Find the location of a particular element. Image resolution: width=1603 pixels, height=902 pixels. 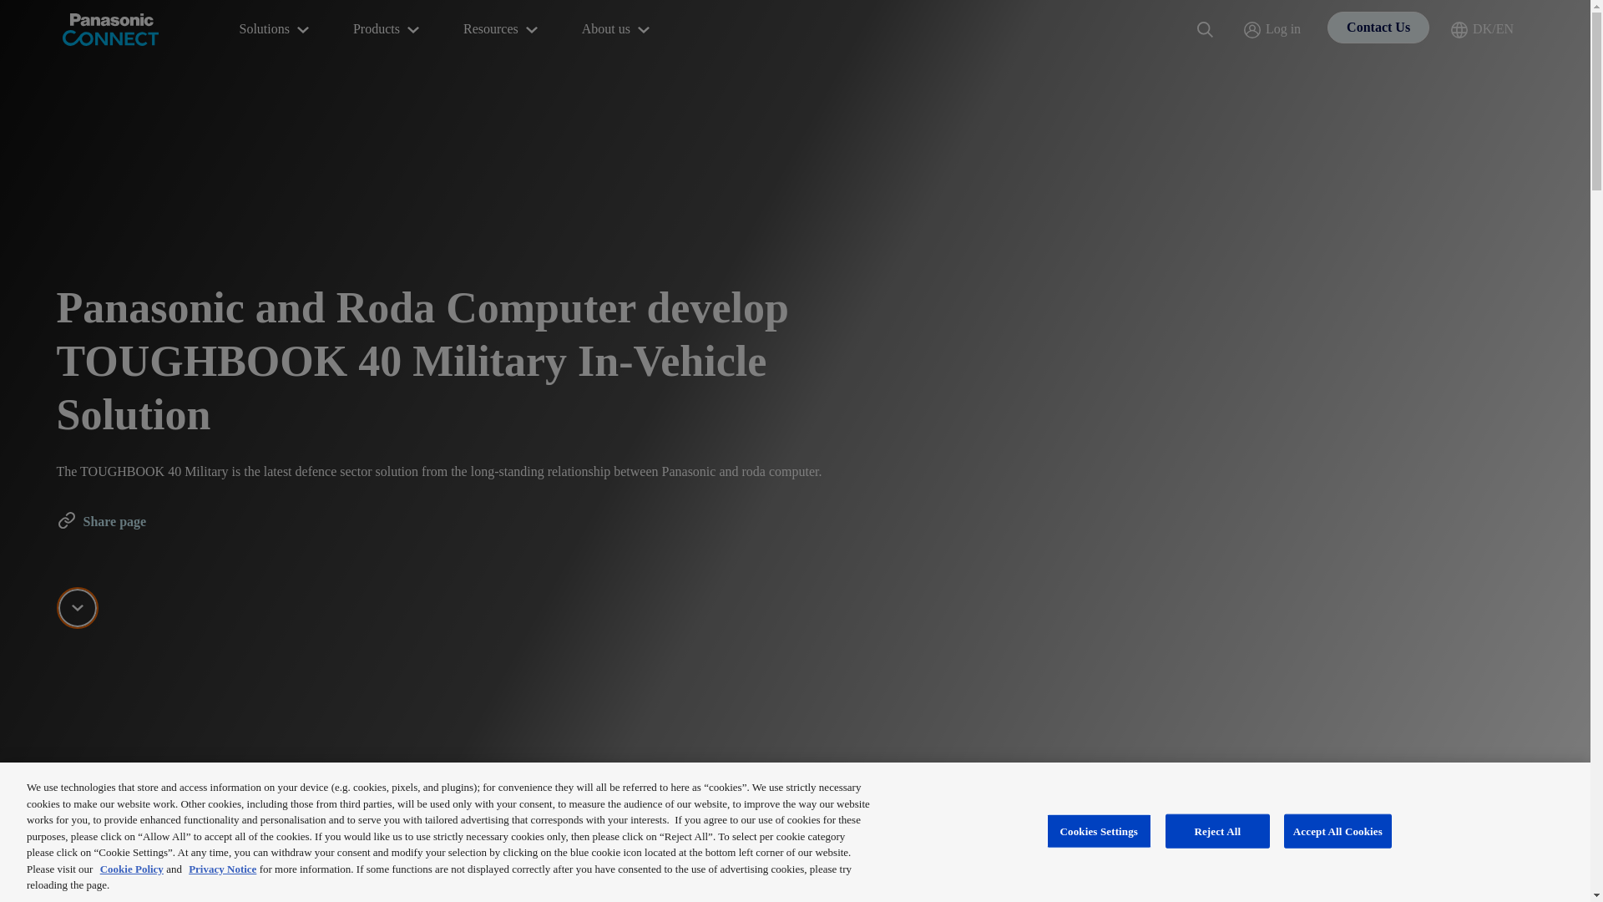

Products is located at coordinates (387, 30).